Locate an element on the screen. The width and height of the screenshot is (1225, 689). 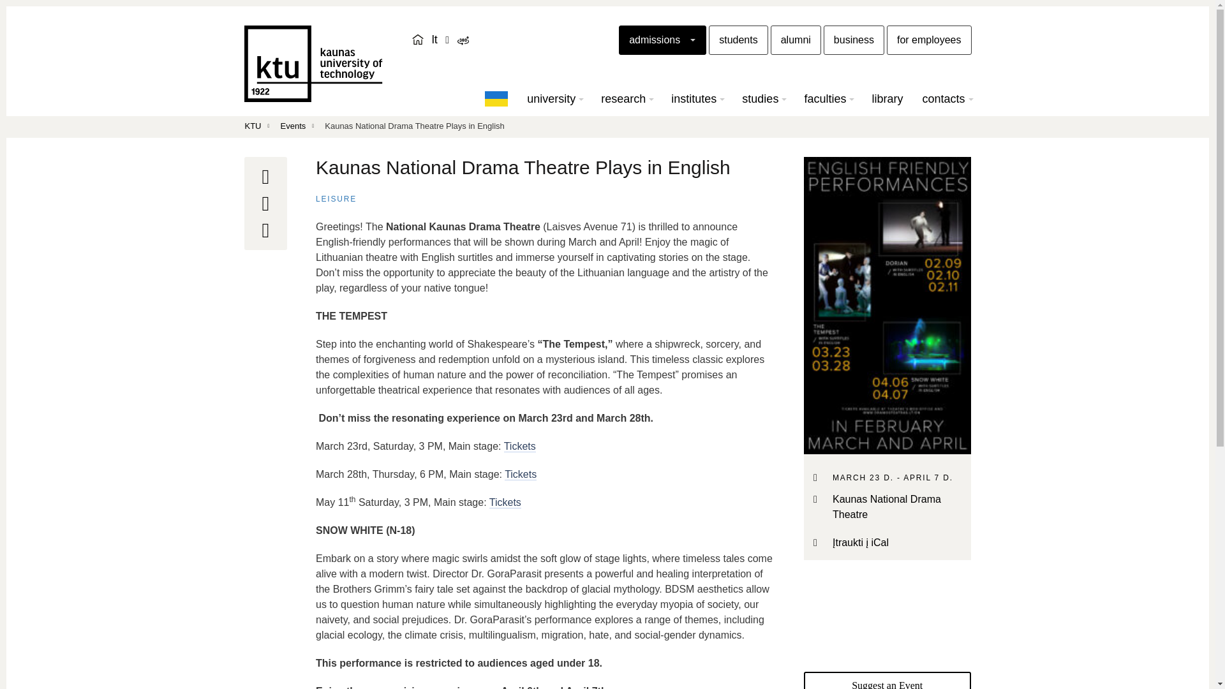
Kaunas University of Technology is located at coordinates (313, 63).